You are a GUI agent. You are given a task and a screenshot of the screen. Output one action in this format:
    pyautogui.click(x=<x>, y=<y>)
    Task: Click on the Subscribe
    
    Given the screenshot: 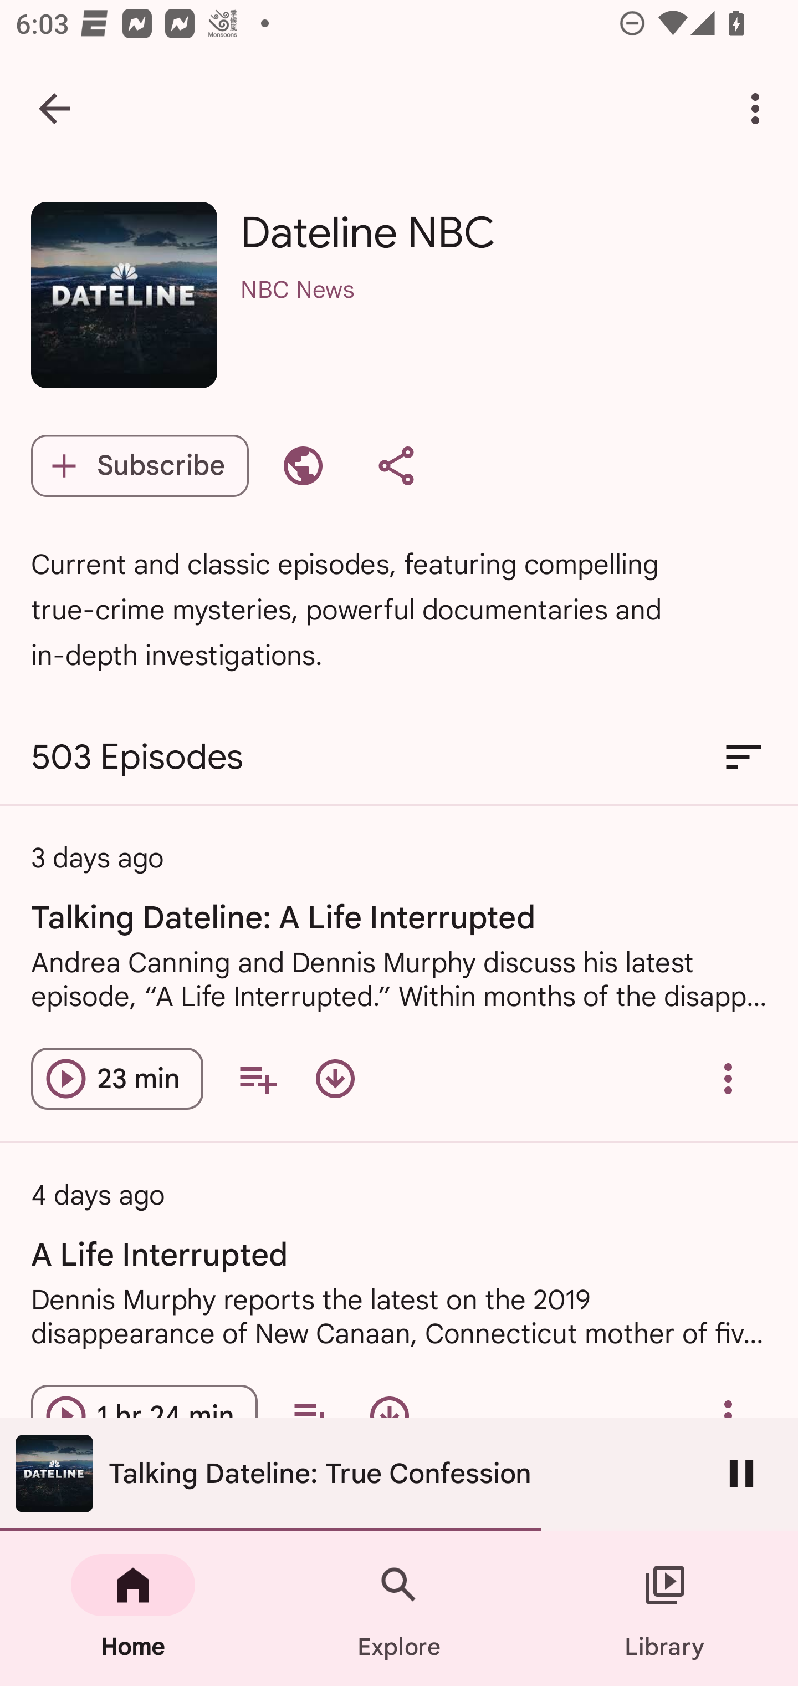 What is the action you would take?
    pyautogui.click(x=140, y=466)
    